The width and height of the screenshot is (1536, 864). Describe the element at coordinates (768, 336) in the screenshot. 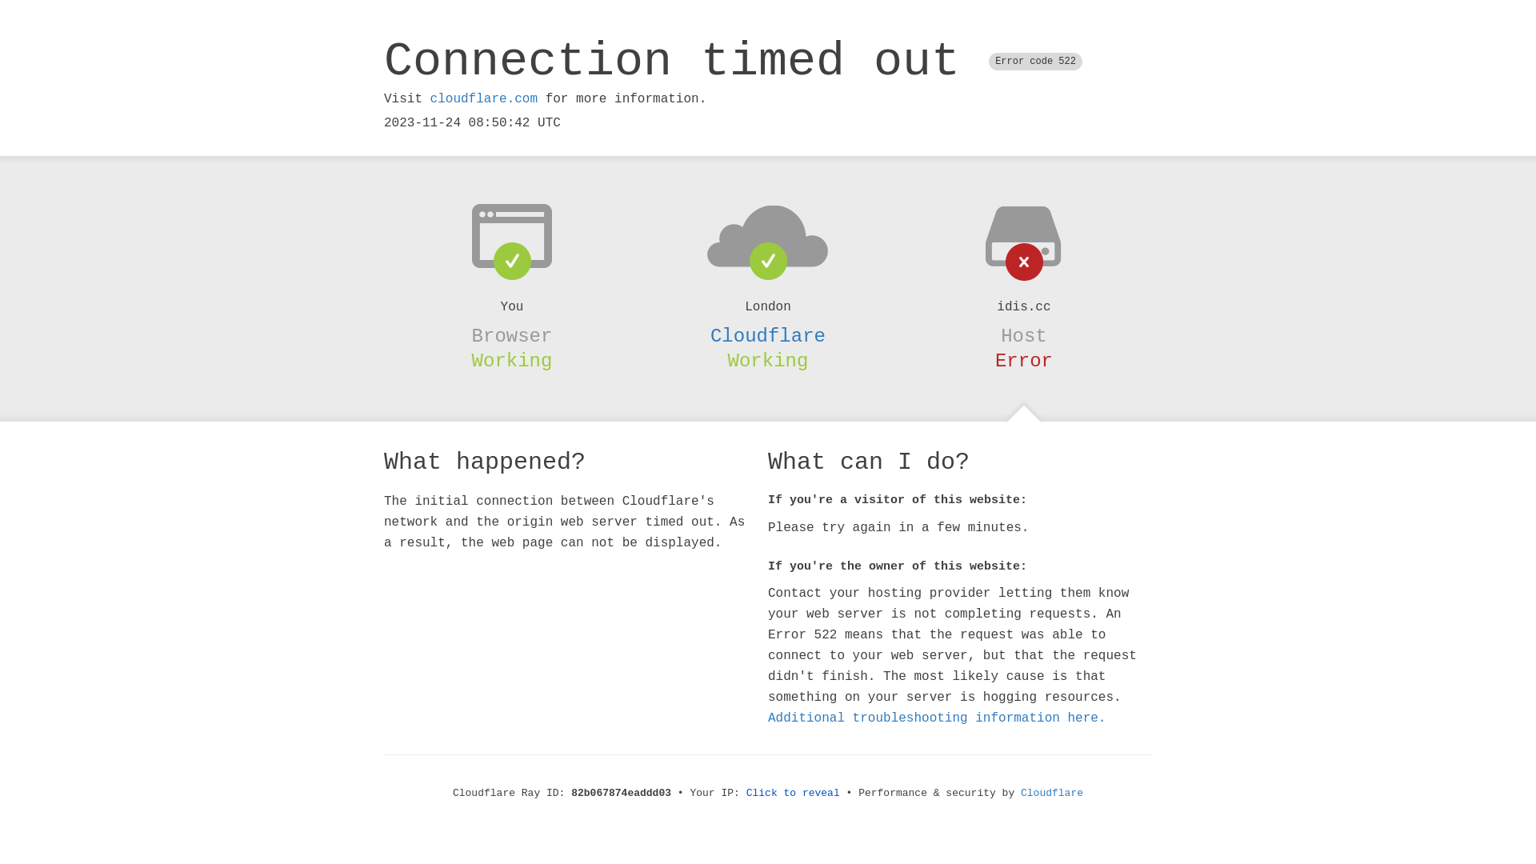

I see `Cloudflare` at that location.